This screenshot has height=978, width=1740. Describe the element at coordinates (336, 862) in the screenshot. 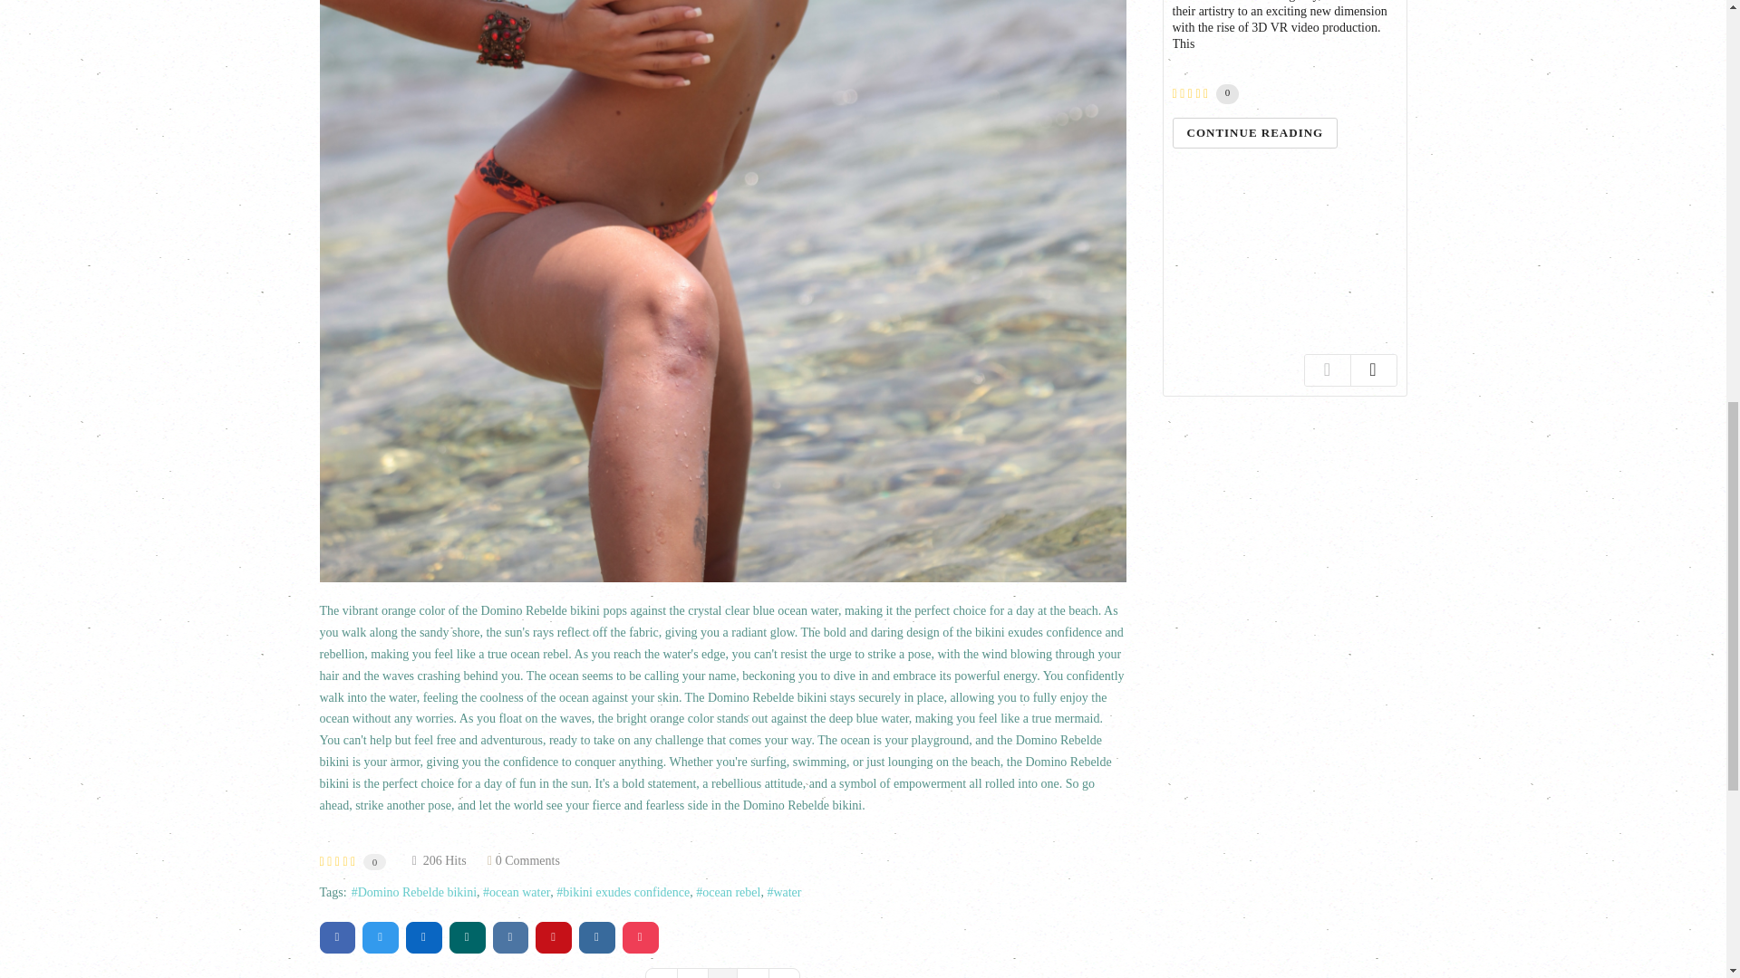

I see `Not rated yet!` at that location.